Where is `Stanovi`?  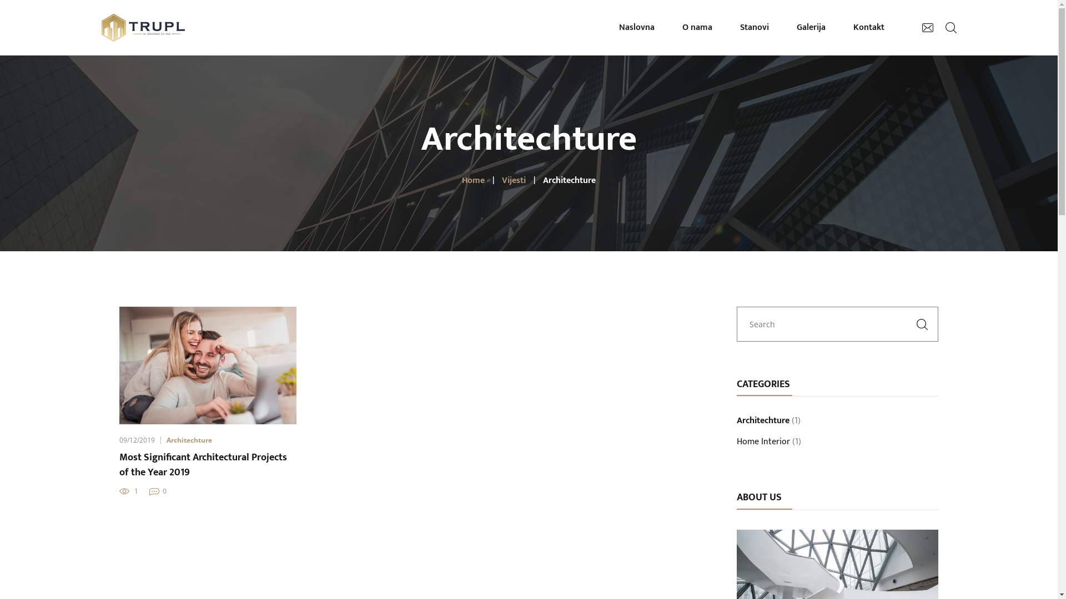 Stanovi is located at coordinates (556, 387).